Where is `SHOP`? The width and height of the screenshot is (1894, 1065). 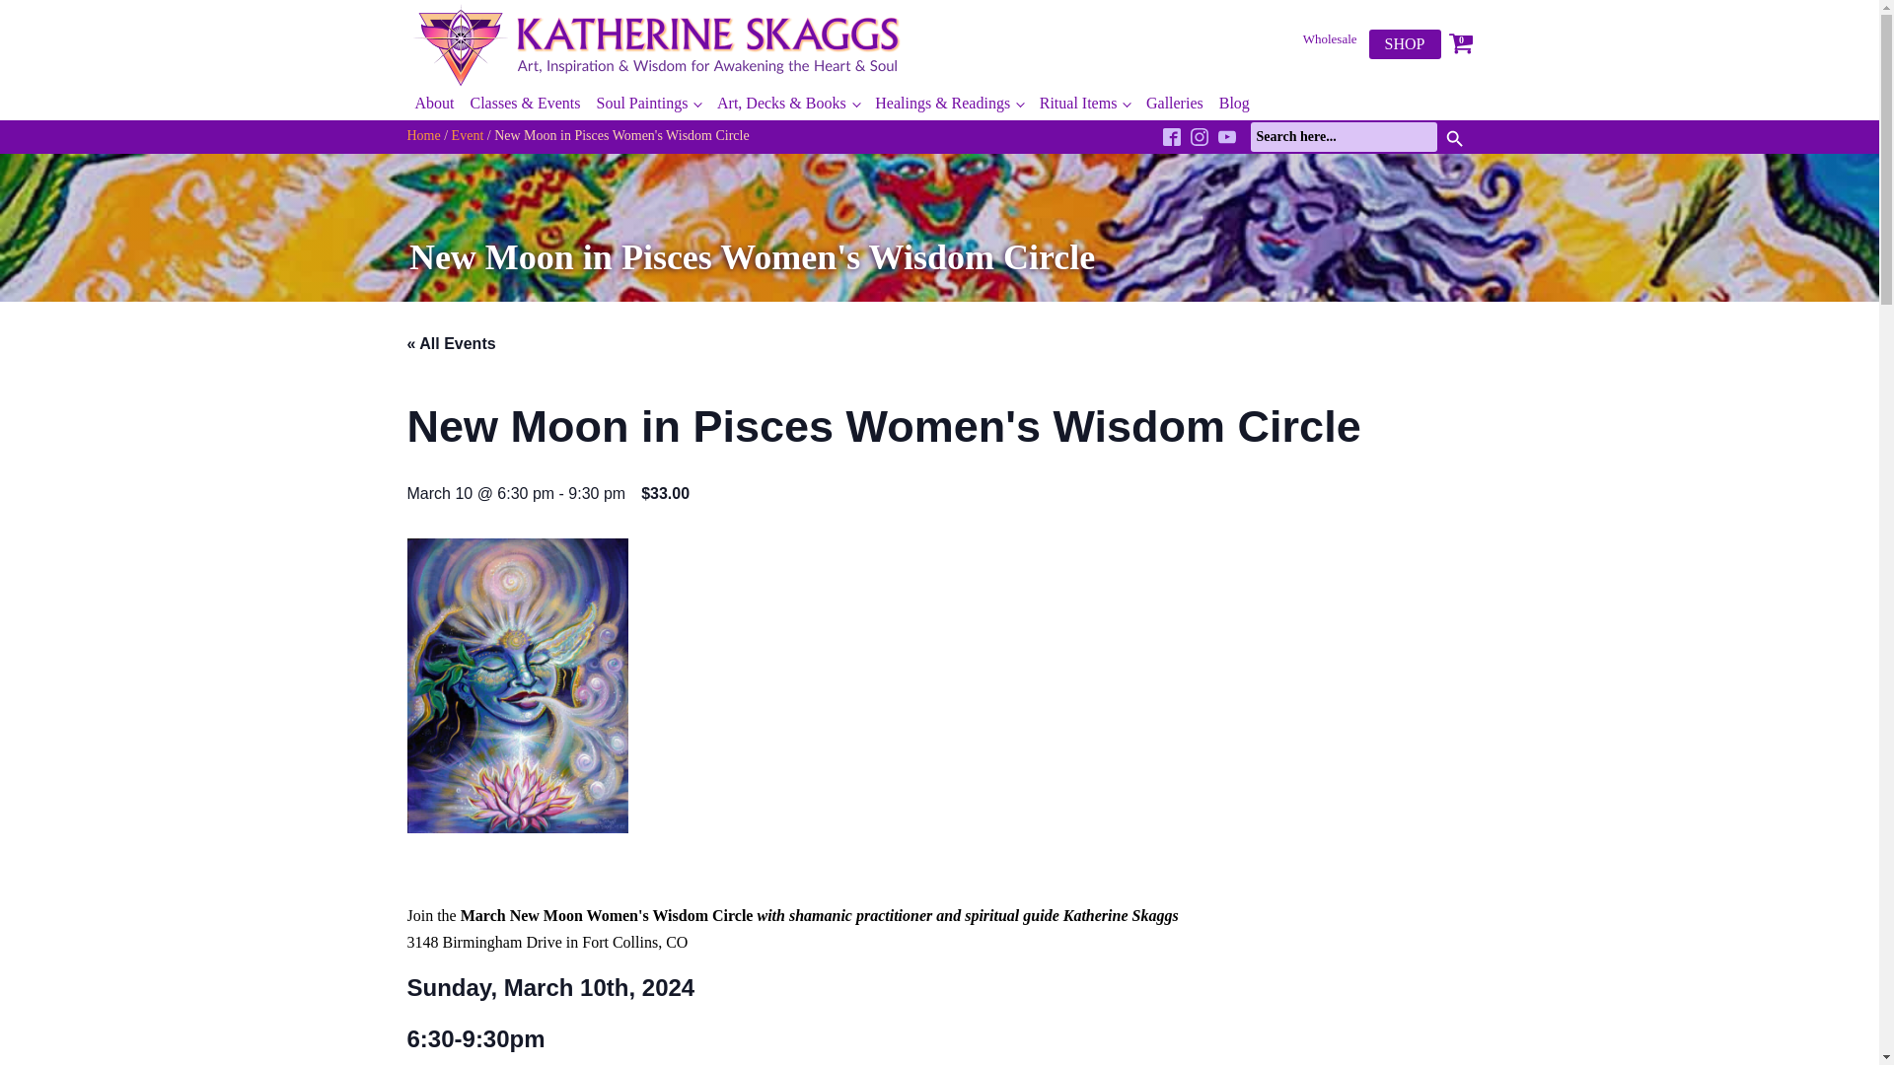 SHOP is located at coordinates (1405, 44).